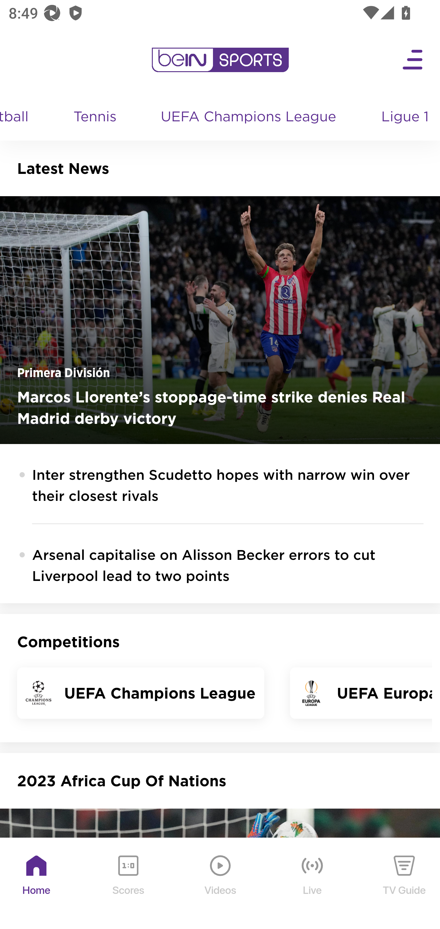  Describe the element at coordinates (220, 60) in the screenshot. I see `en-my?platform=mobile_android bein logo` at that location.